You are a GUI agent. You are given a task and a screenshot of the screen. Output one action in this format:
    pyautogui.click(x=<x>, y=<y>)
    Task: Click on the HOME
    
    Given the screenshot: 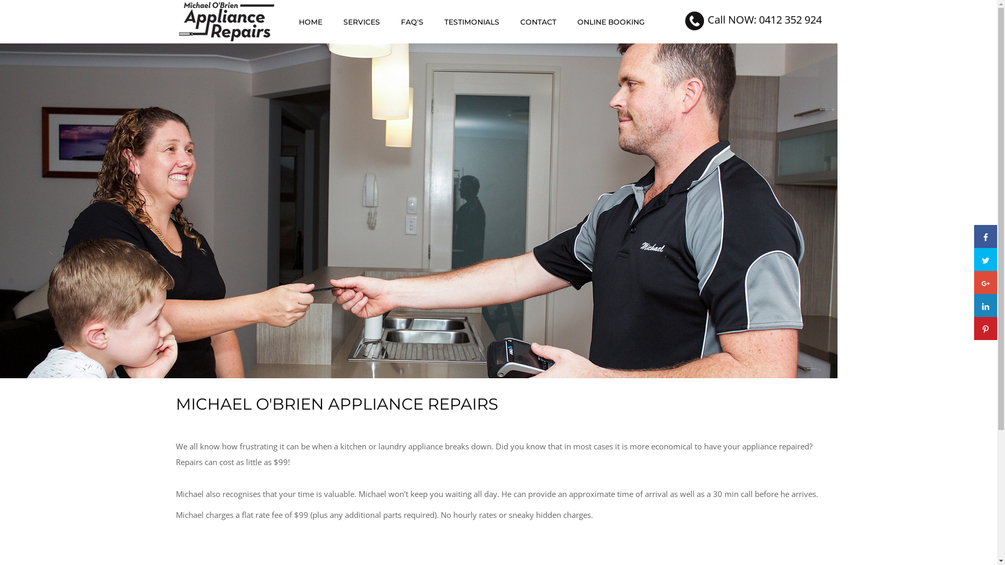 What is the action you would take?
    pyautogui.click(x=310, y=22)
    